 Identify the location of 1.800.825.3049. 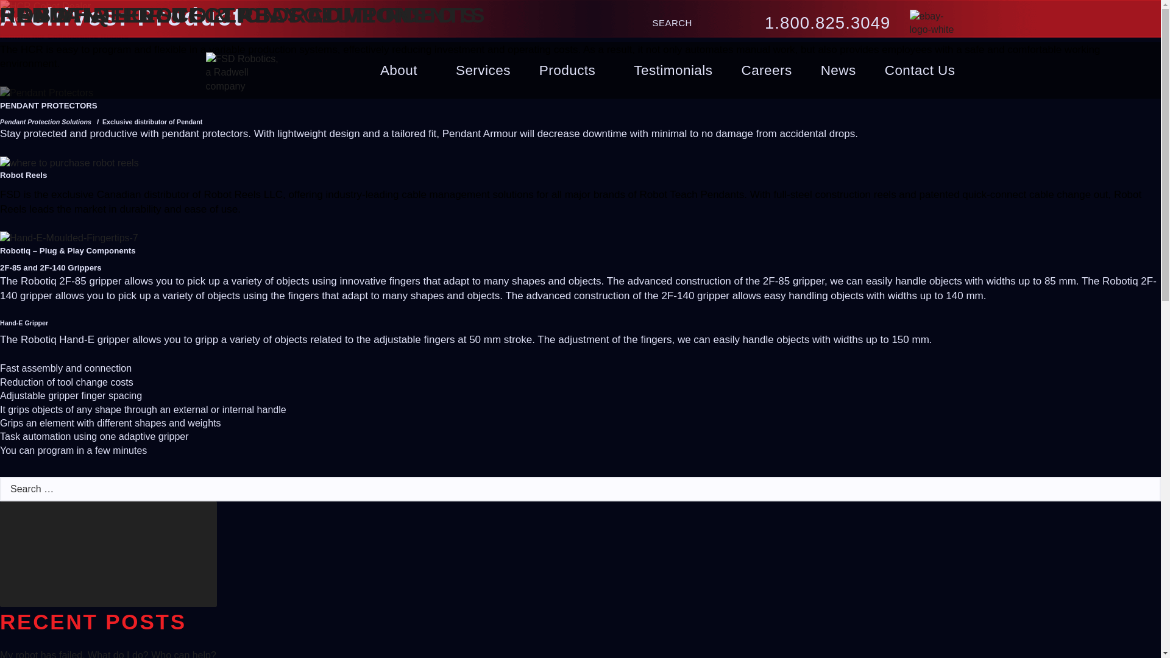
(828, 23).